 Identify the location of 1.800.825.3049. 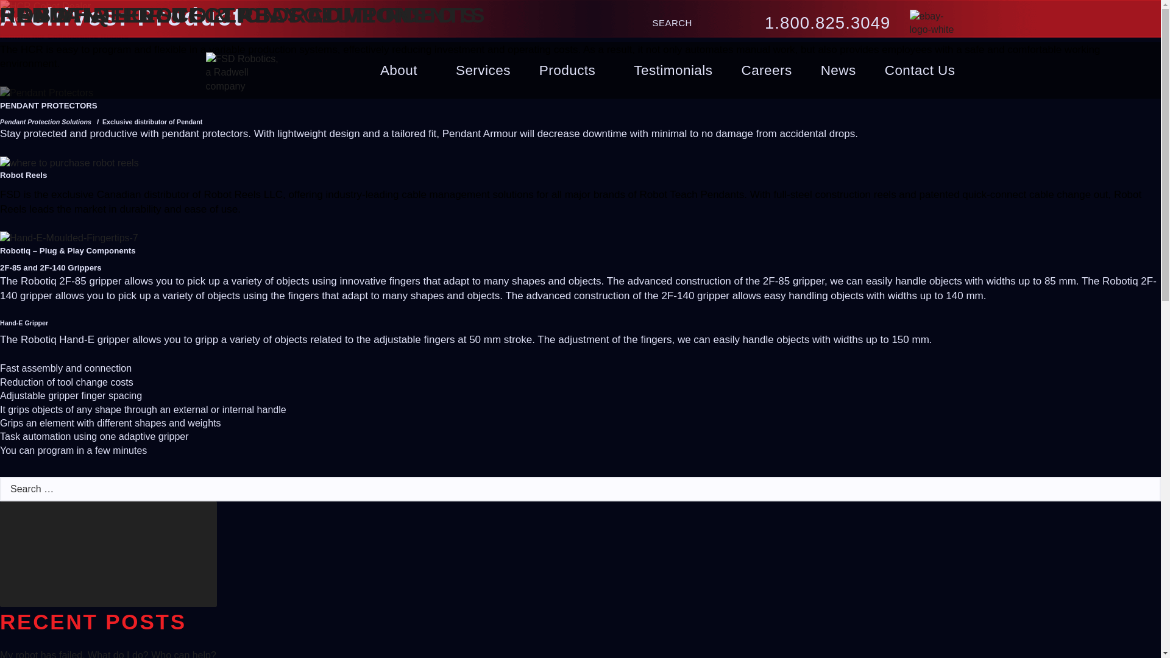
(828, 23).